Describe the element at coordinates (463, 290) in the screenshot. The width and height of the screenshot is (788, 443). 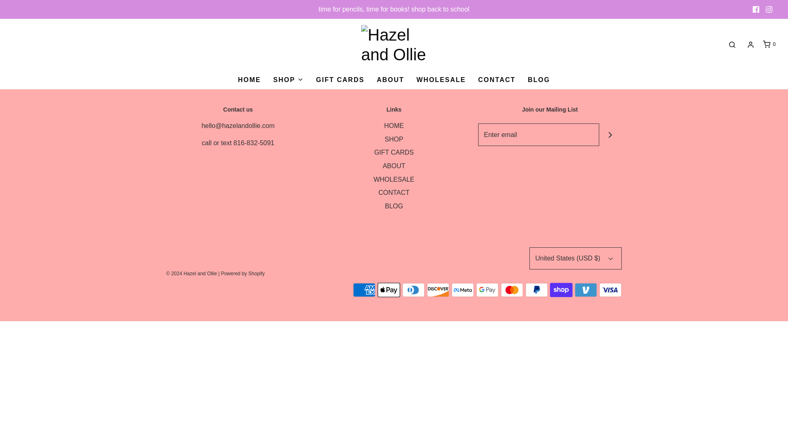
I see `Meta Pay` at that location.